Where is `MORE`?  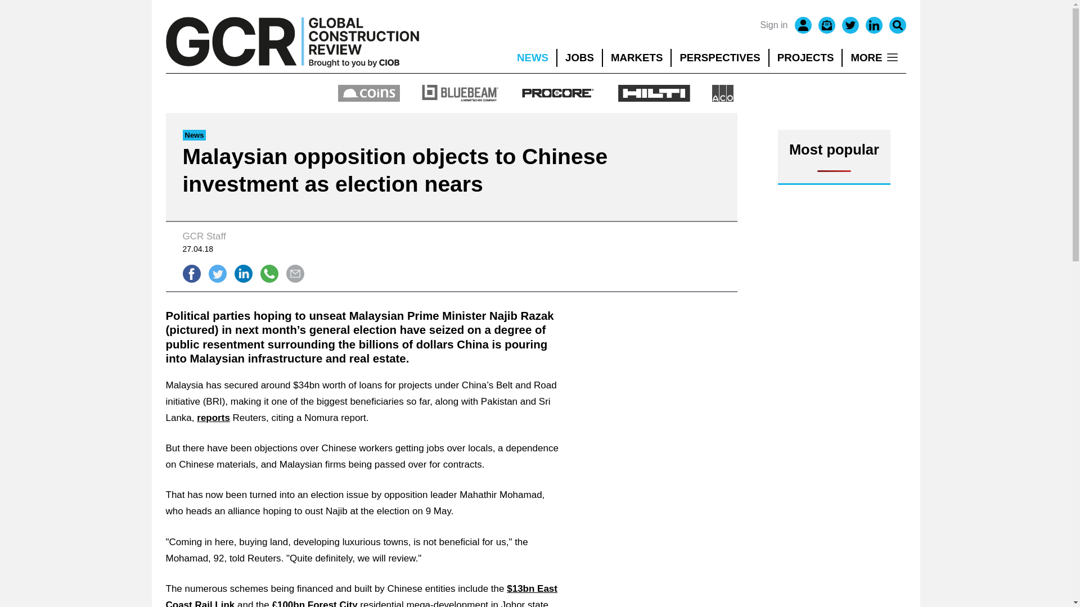 MORE is located at coordinates (874, 57).